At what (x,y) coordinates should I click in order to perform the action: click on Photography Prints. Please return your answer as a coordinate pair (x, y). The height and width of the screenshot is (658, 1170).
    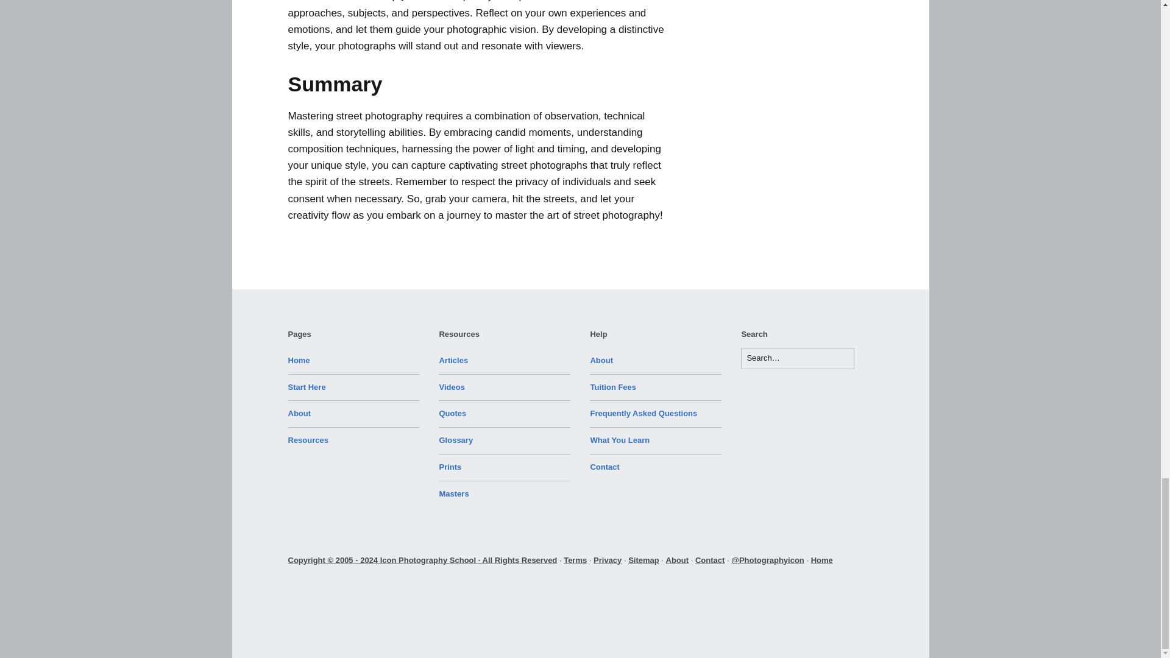
    Looking at the image, I should click on (450, 467).